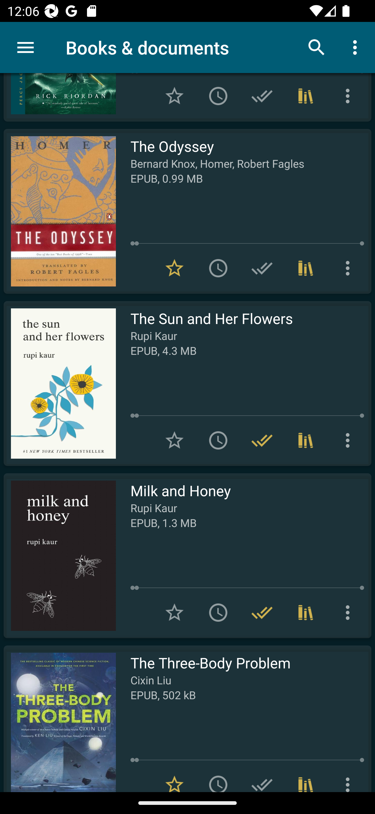 The image size is (375, 814). I want to click on Read Milk and Honey, so click(60, 555).